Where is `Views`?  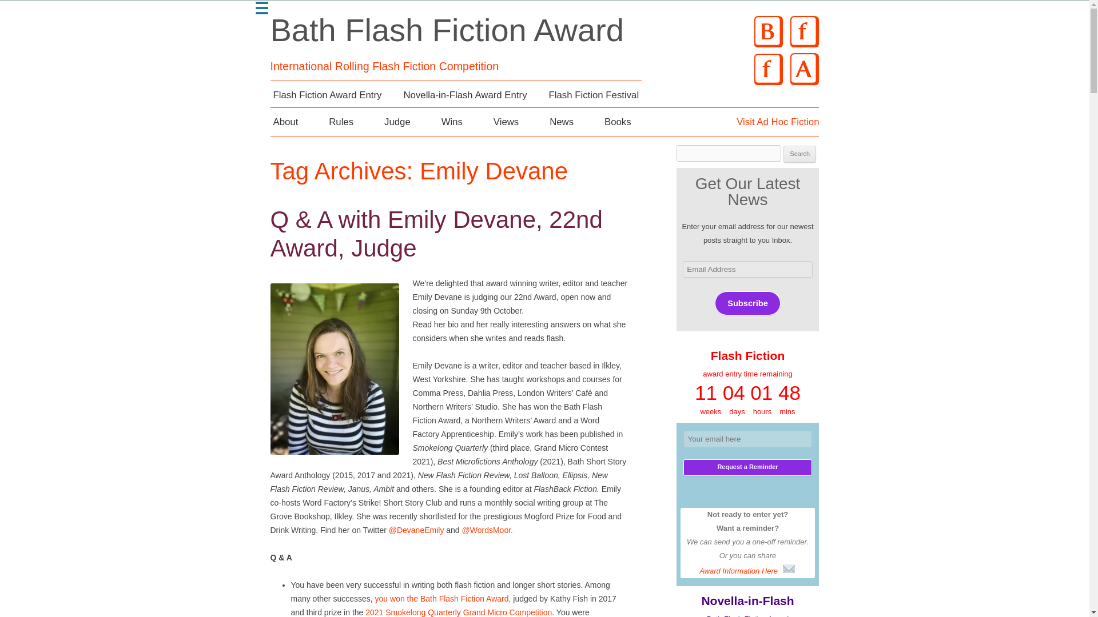
Views is located at coordinates (506, 122).